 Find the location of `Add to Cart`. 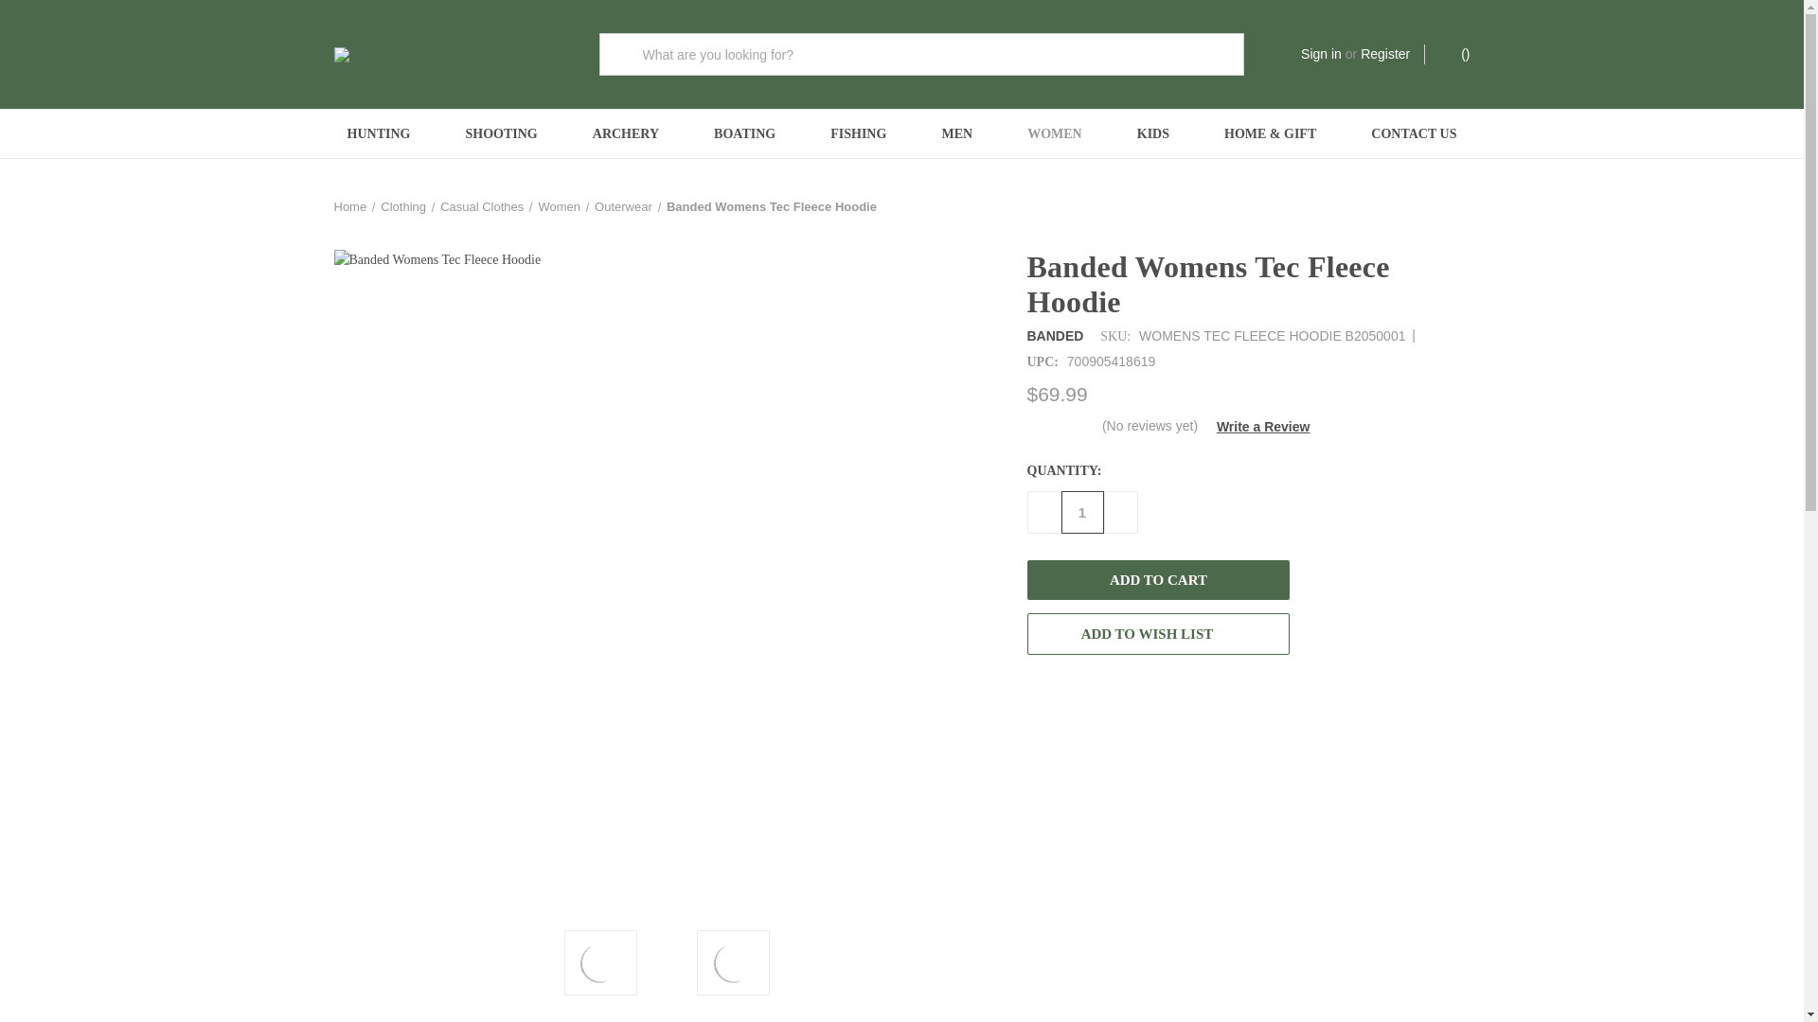

Add to Cart is located at coordinates (1157, 579).